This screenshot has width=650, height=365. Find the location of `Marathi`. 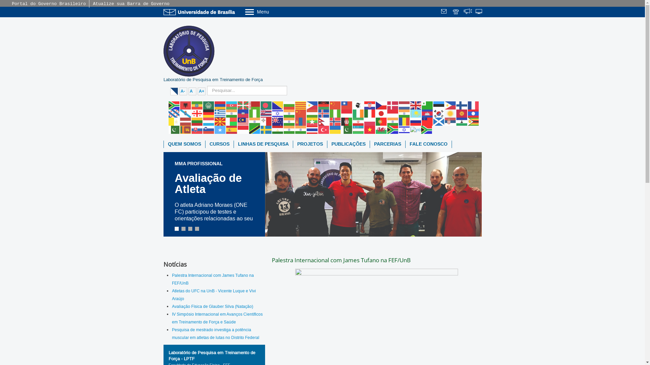

Marathi is located at coordinates (289, 121).